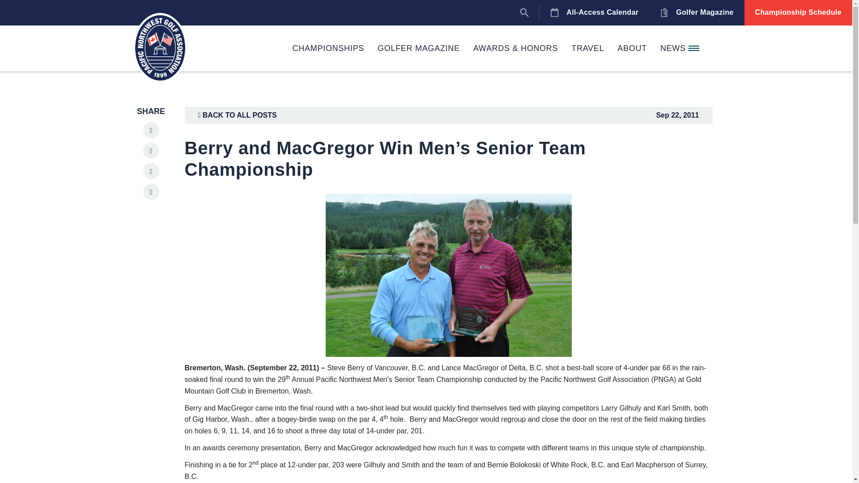  What do you see at coordinates (419, 48) in the screenshot?
I see `GOLFER MAGAZINE` at bounding box center [419, 48].